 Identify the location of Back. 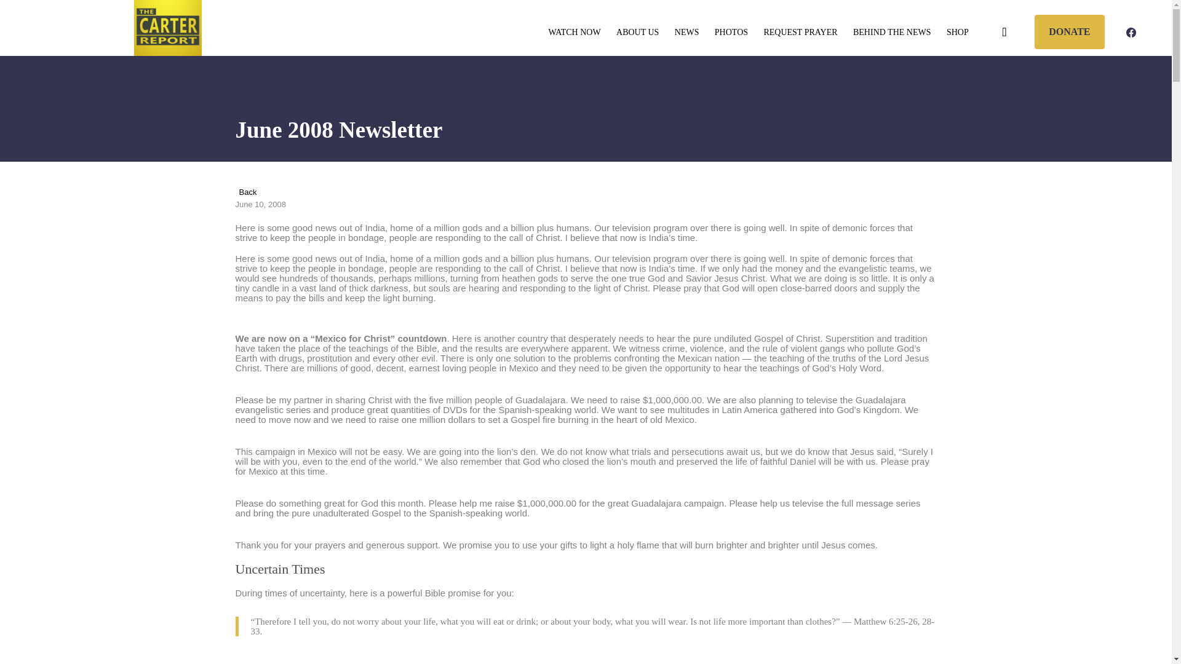
(245, 192).